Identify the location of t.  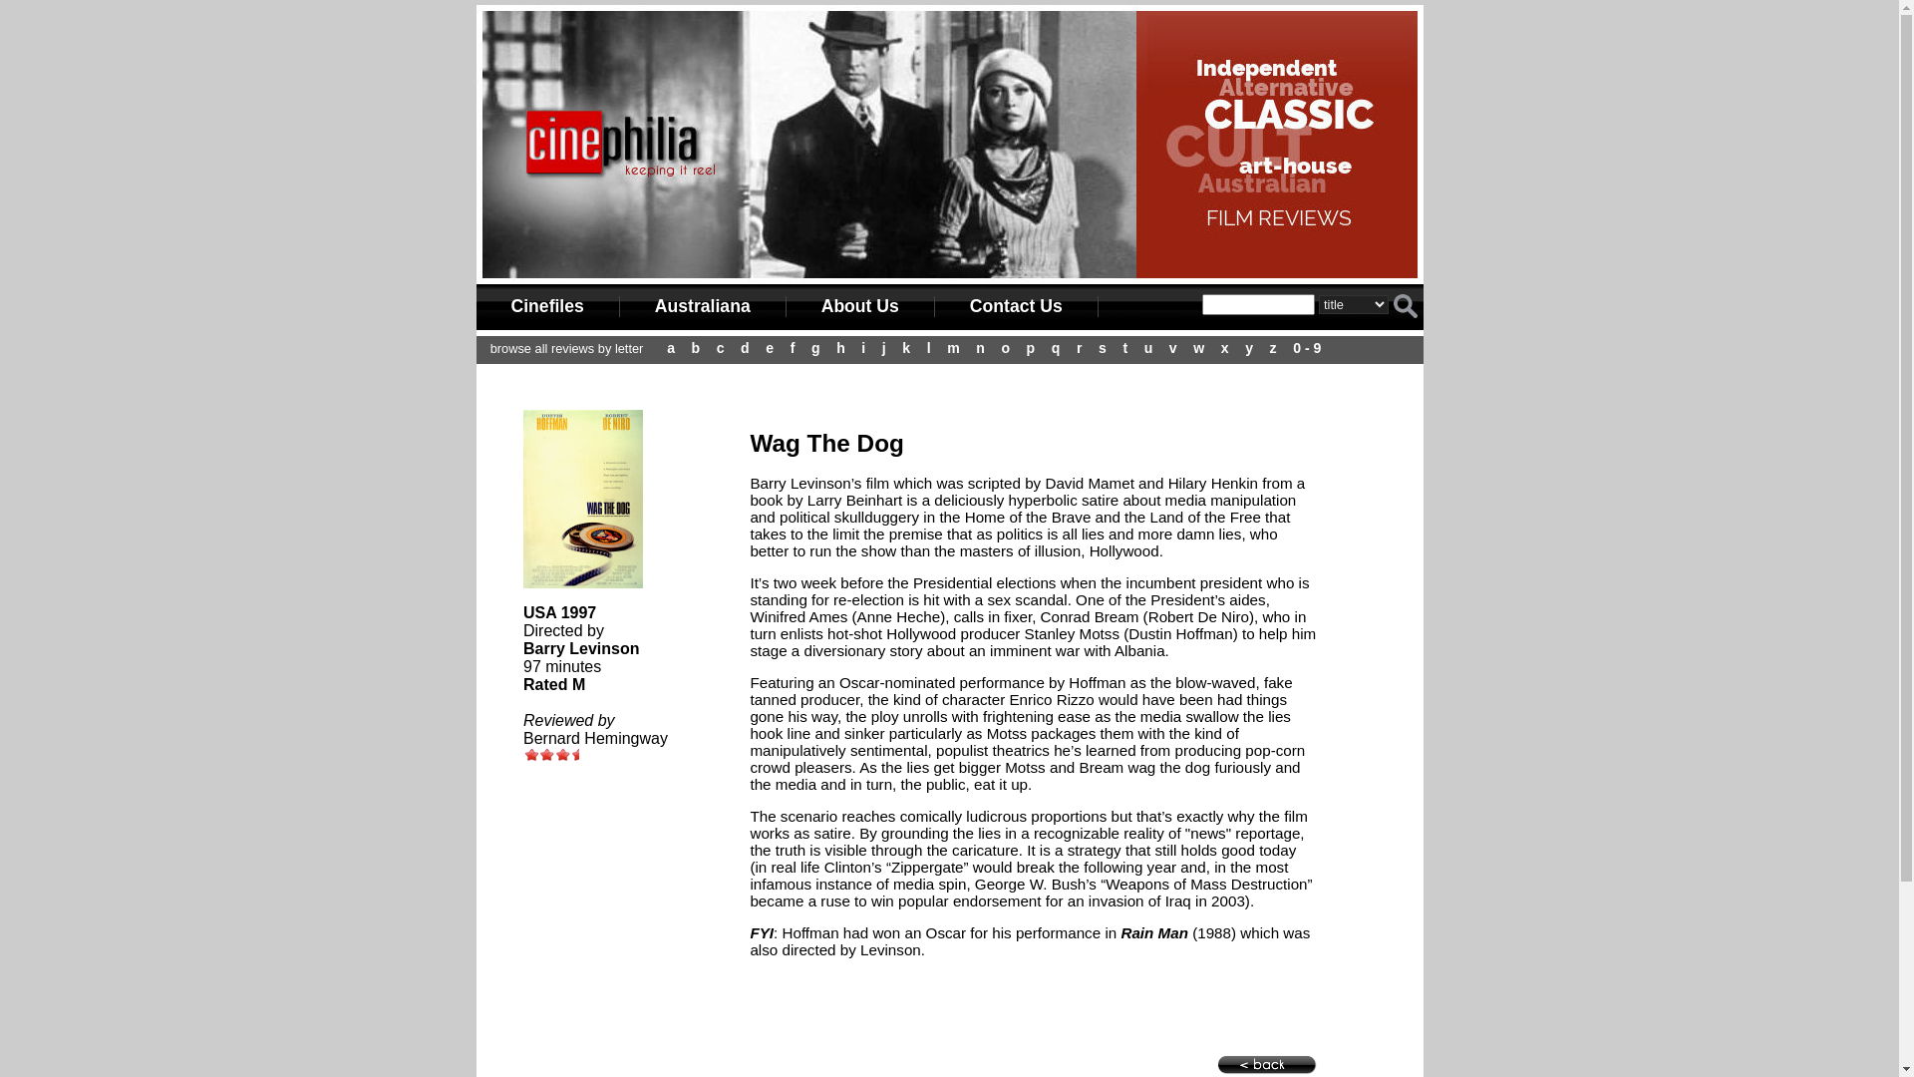
(1124, 348).